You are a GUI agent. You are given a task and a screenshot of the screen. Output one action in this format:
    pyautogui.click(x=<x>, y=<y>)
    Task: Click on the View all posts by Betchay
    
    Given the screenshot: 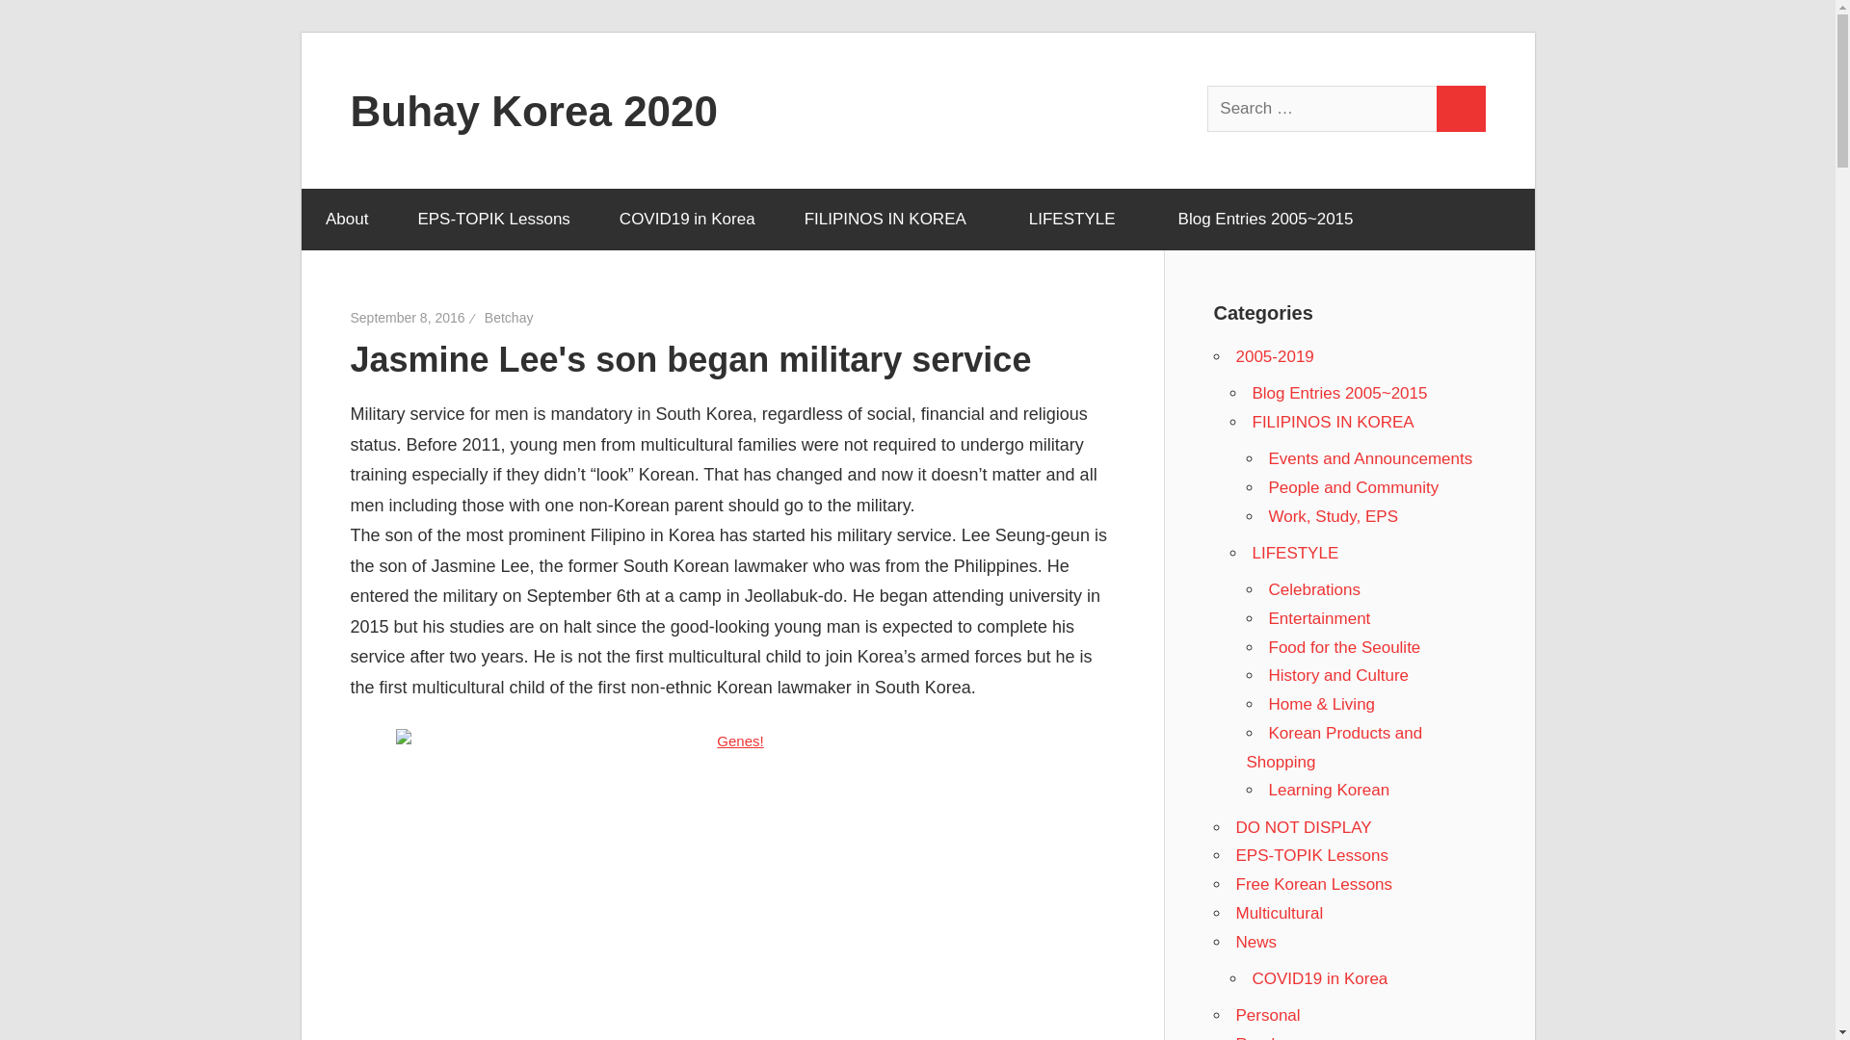 What is the action you would take?
    pyautogui.click(x=509, y=318)
    